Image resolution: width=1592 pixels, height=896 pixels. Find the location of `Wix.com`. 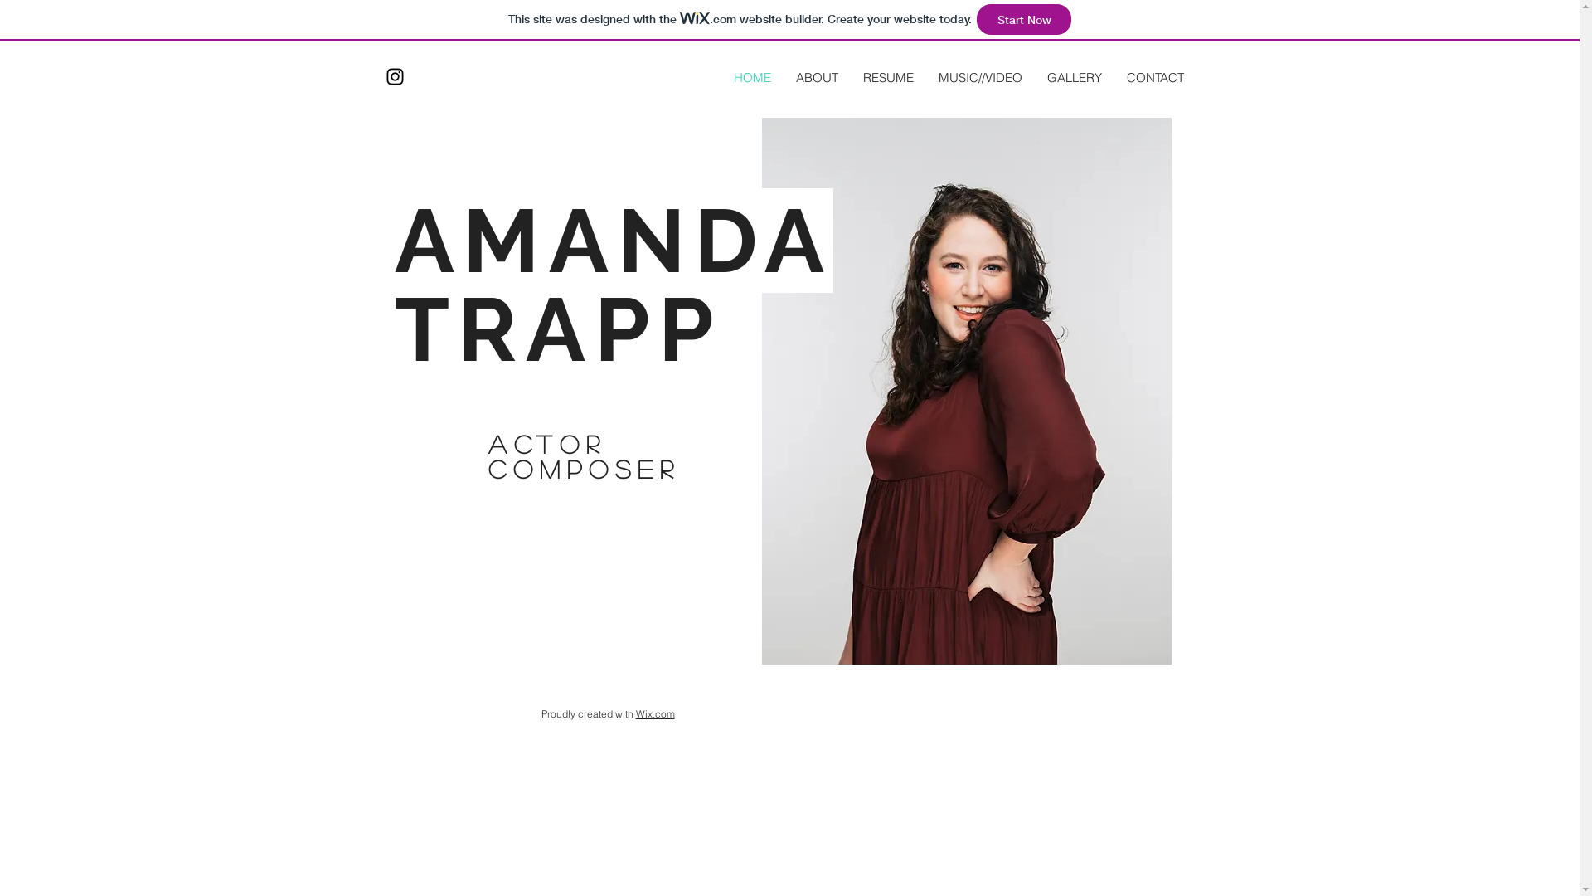

Wix.com is located at coordinates (655, 713).